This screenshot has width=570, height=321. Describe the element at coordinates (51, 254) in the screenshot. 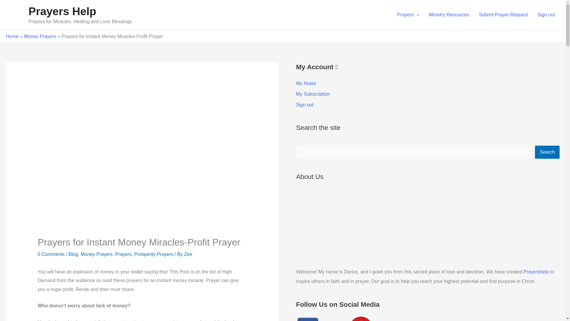

I see `5 Comments` at that location.